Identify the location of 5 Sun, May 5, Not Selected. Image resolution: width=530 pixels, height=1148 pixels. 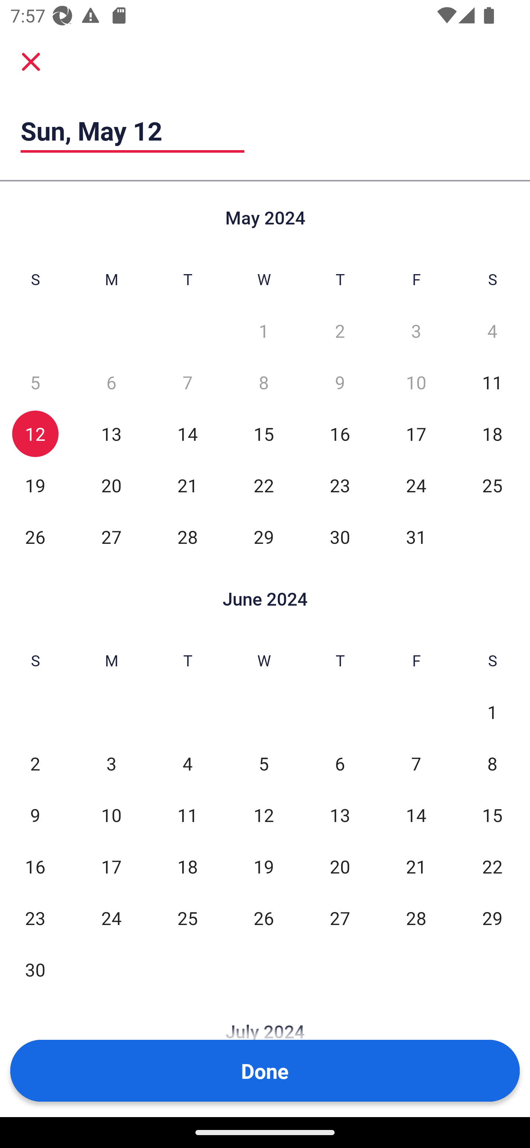
(35, 382).